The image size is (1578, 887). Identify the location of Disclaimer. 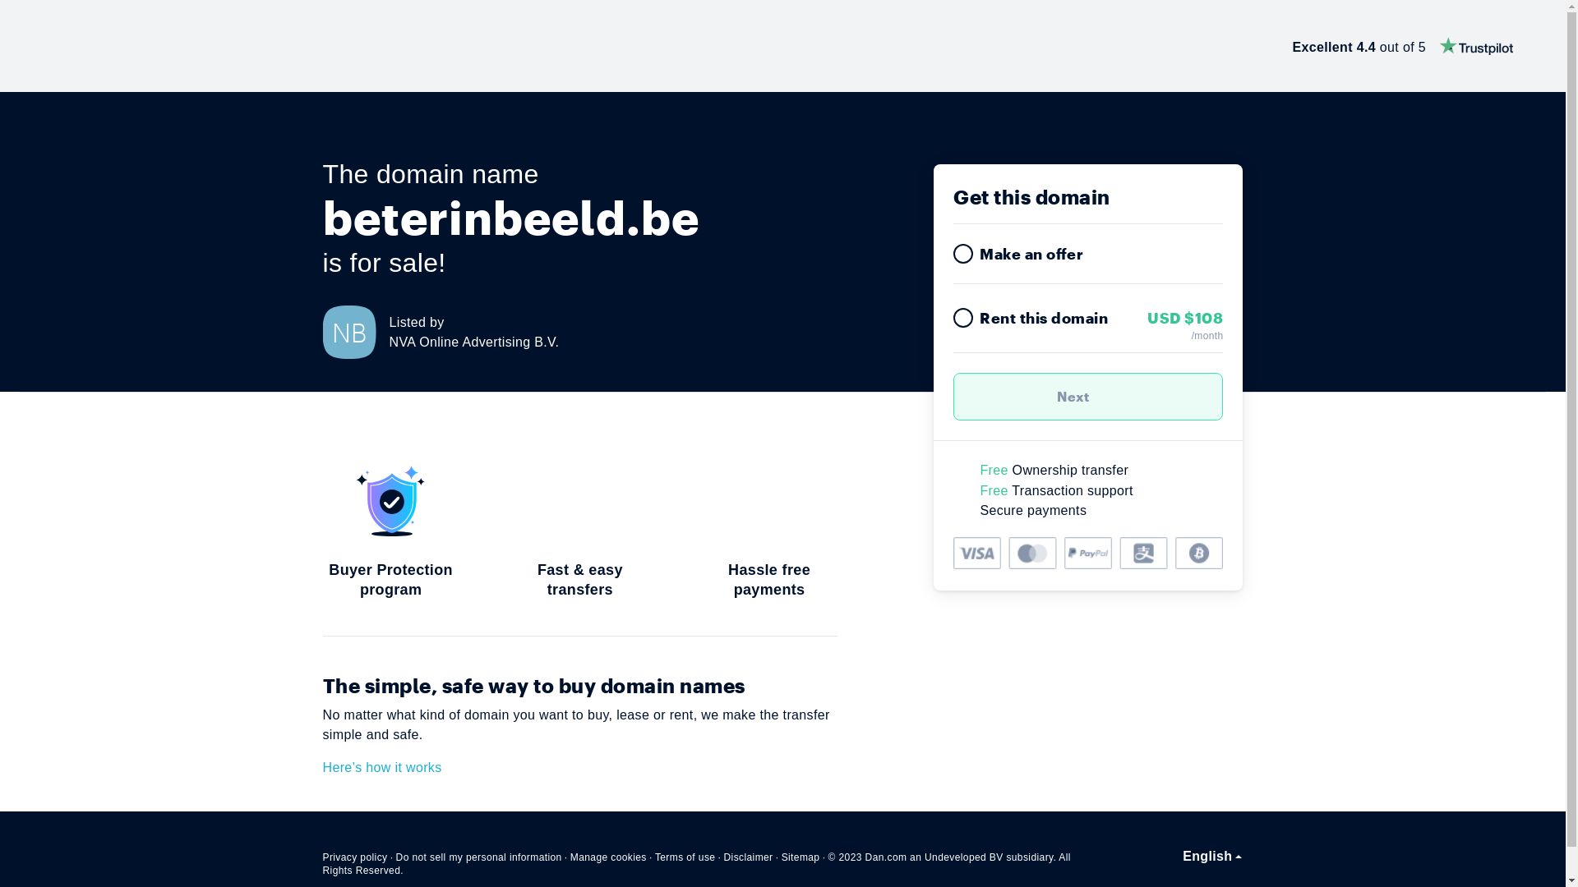
(748, 857).